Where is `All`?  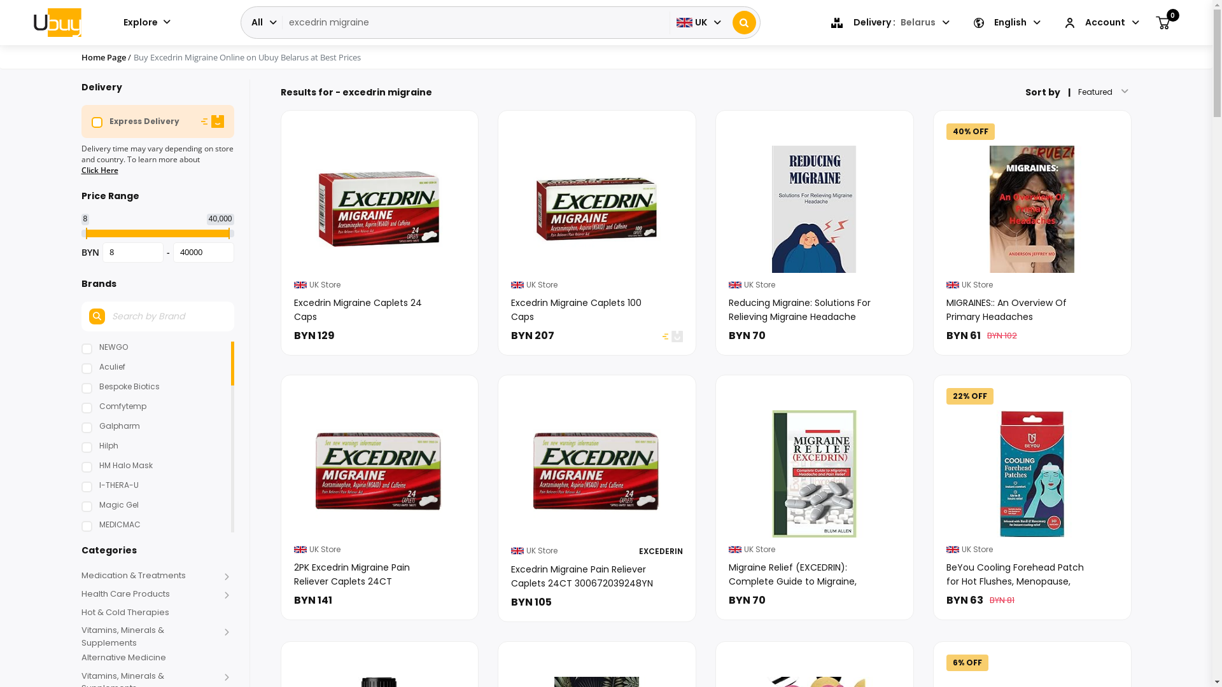 All is located at coordinates (263, 23).